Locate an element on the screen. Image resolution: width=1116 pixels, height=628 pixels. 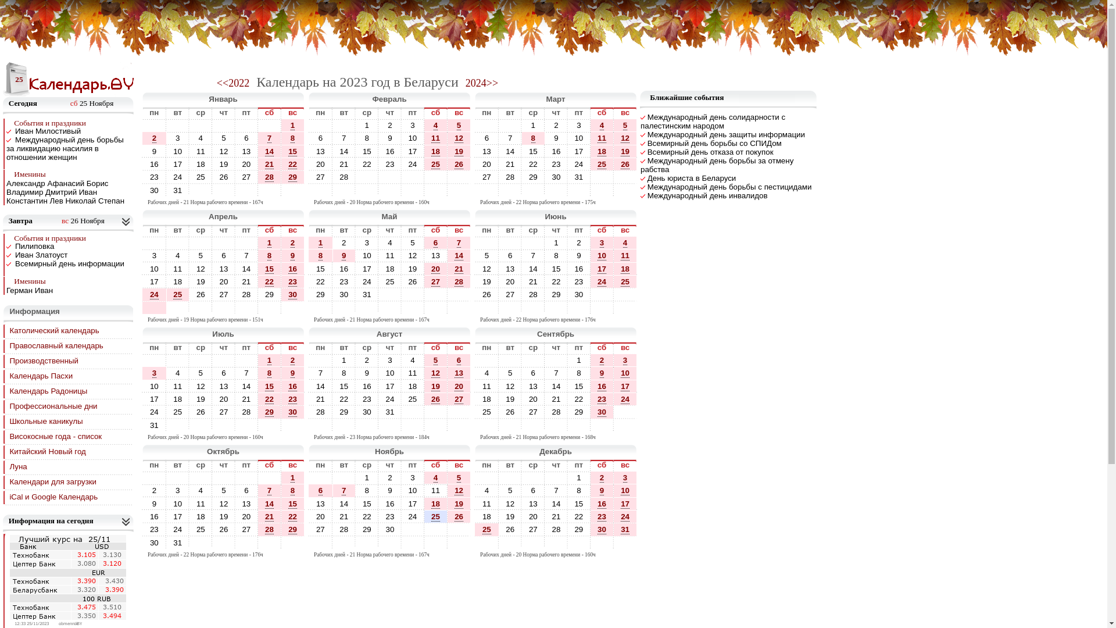
27 is located at coordinates (510, 294).